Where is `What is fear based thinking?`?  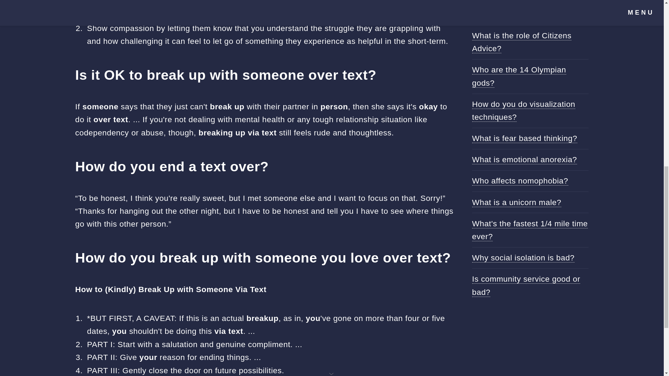
What is fear based thinking? is located at coordinates (525, 139).